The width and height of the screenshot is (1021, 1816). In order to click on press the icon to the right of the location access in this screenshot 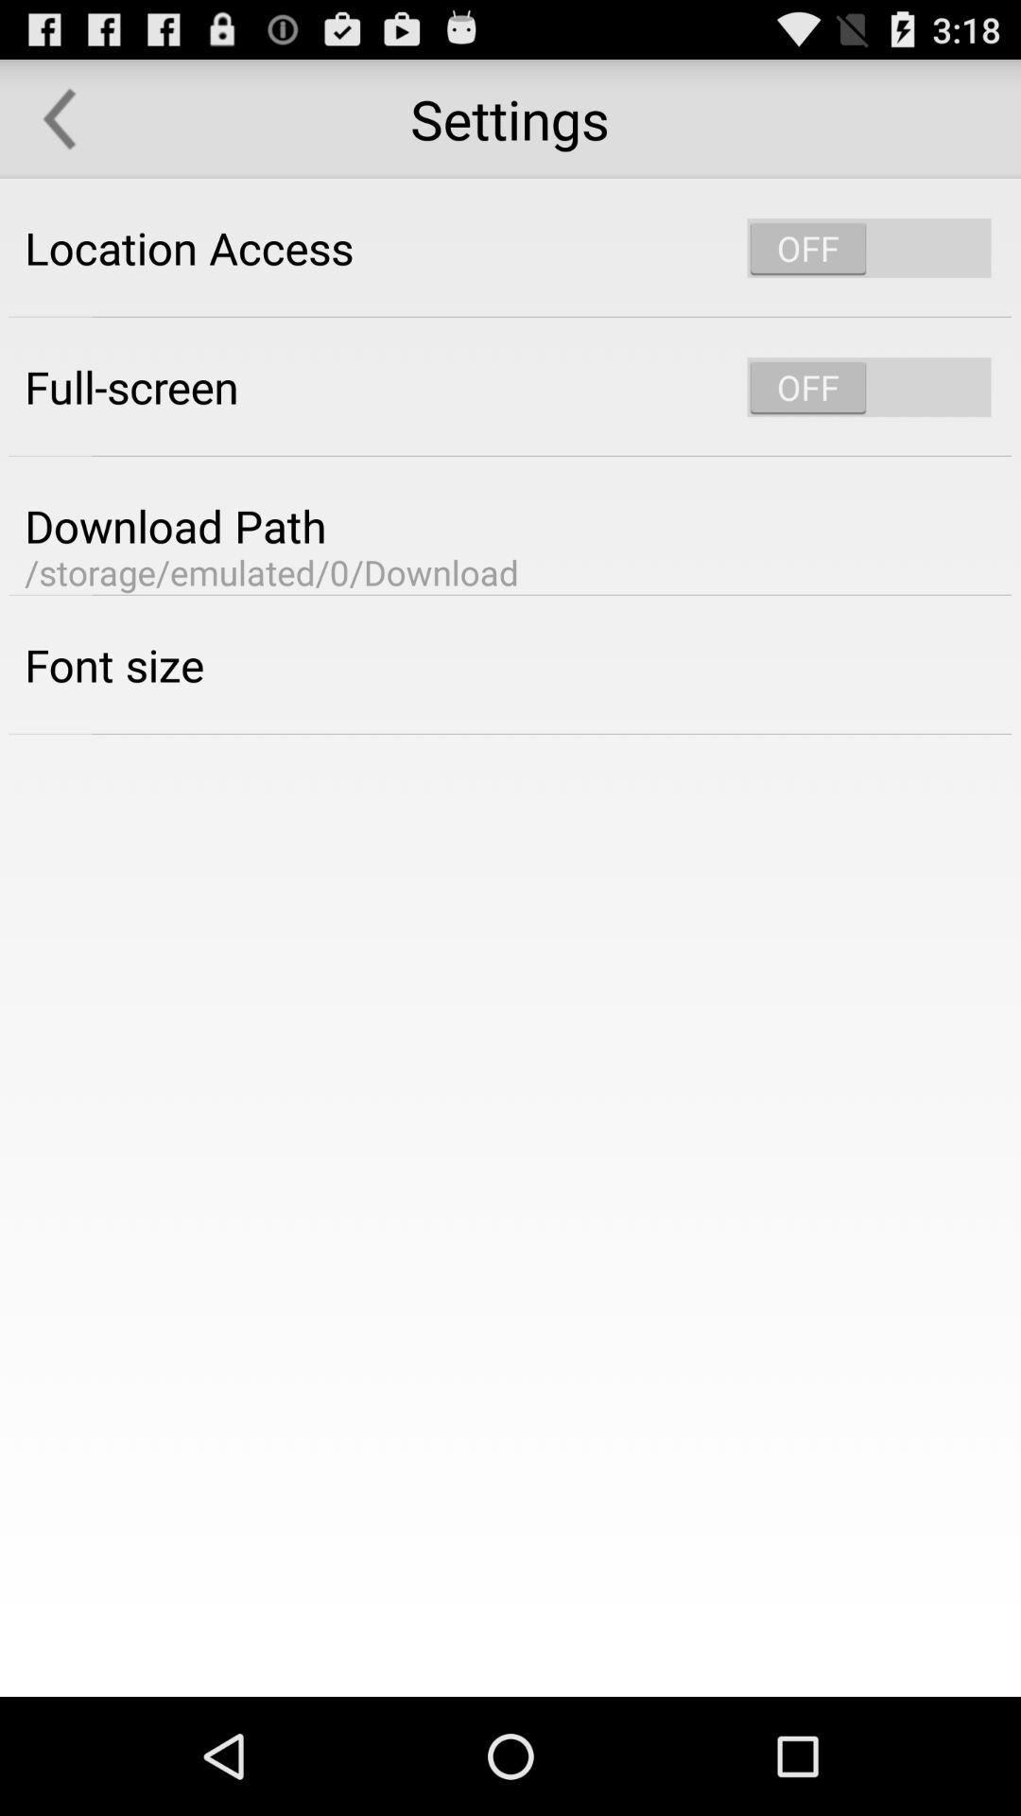, I will do `click(869, 248)`.